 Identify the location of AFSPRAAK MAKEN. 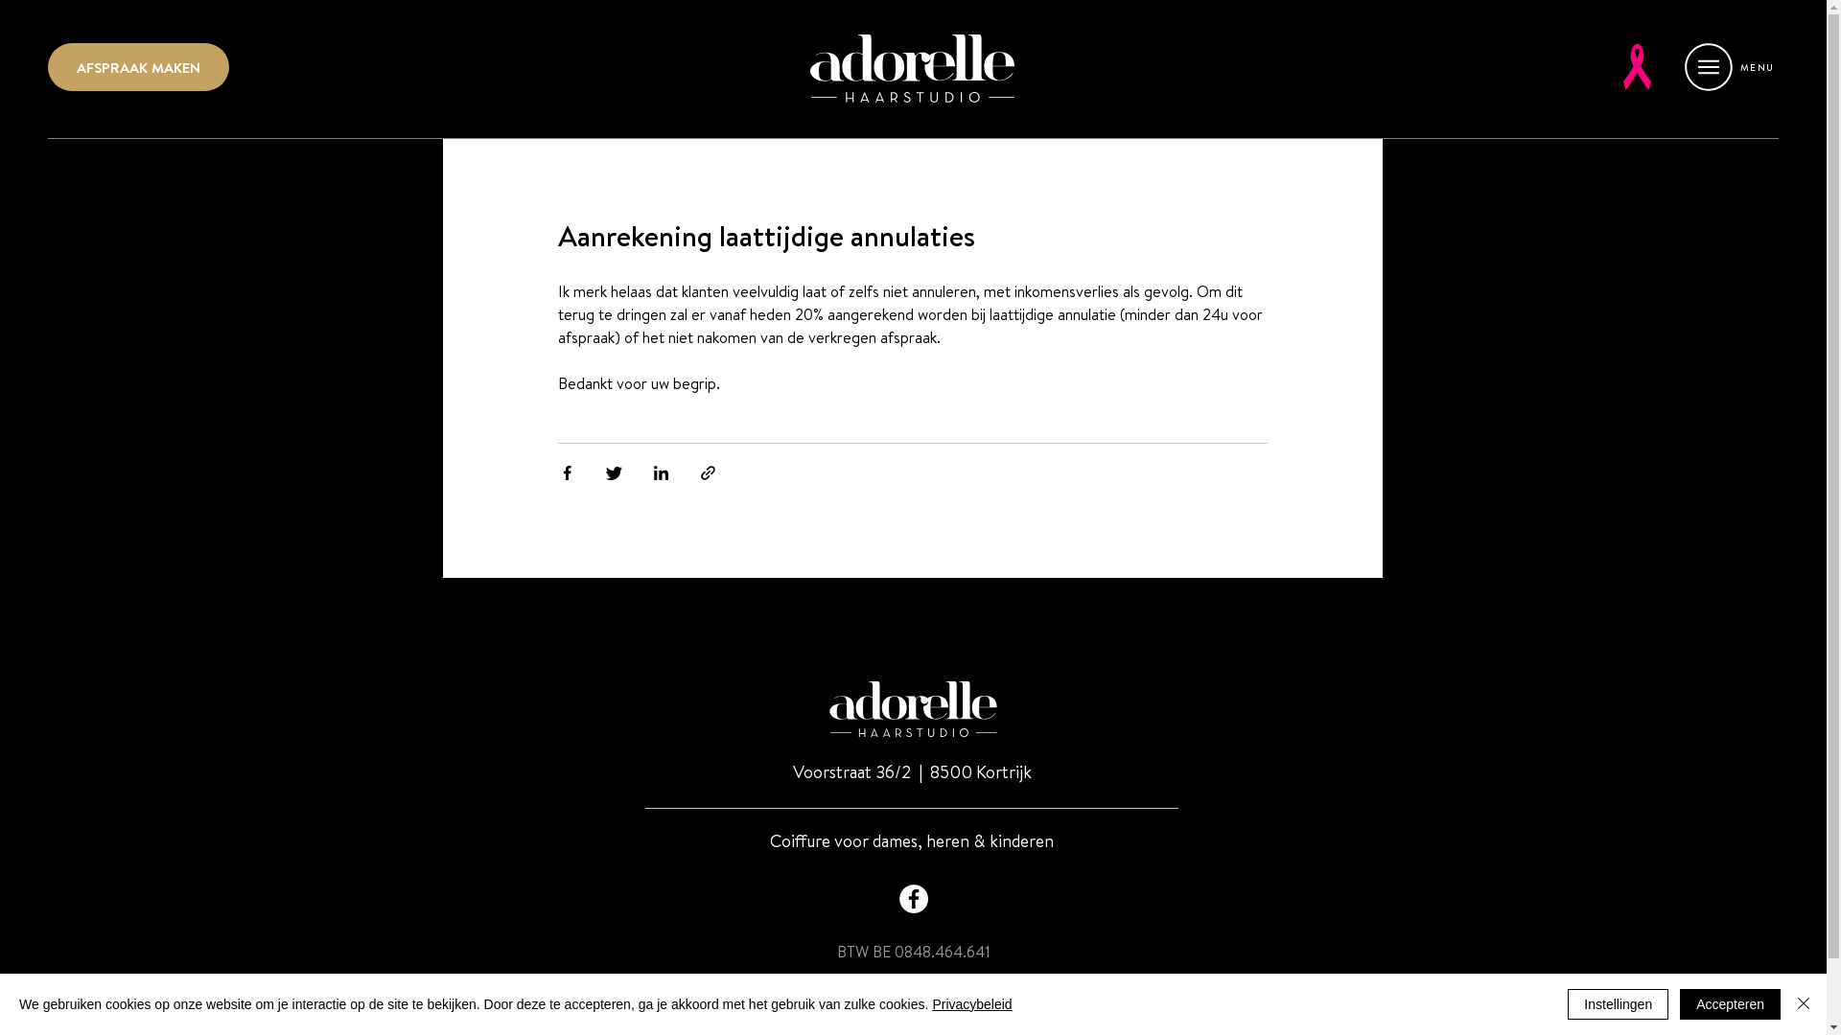
(138, 67).